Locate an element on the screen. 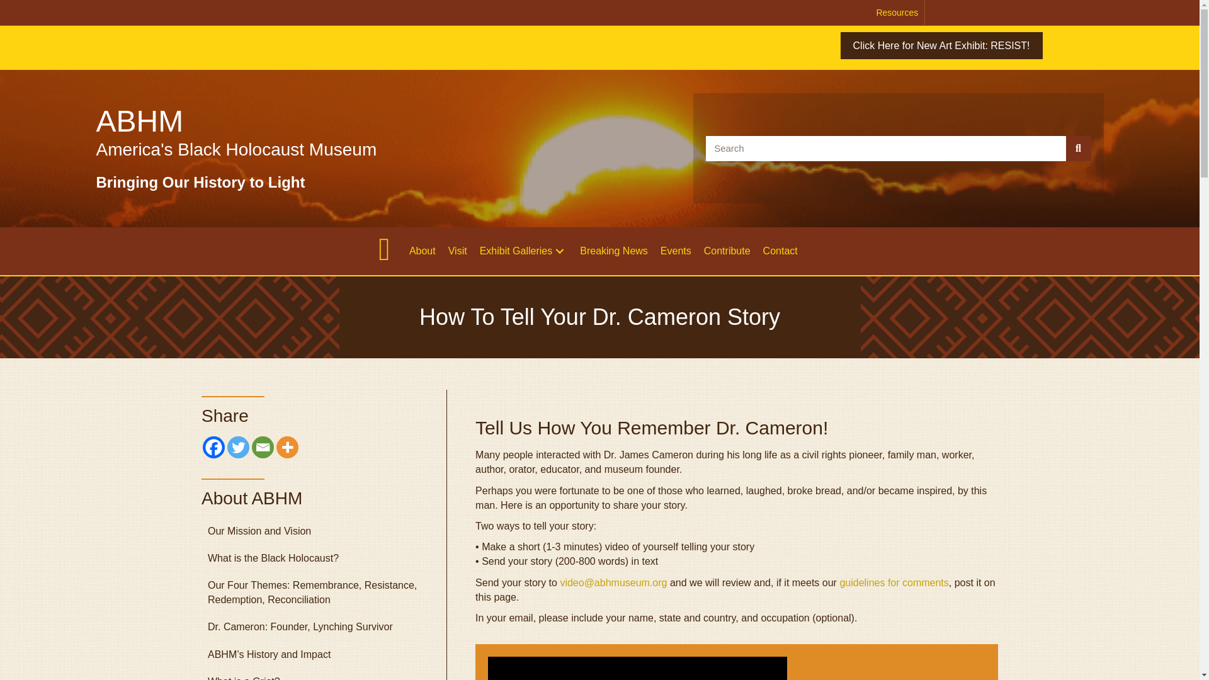  Visit is located at coordinates (458, 251).